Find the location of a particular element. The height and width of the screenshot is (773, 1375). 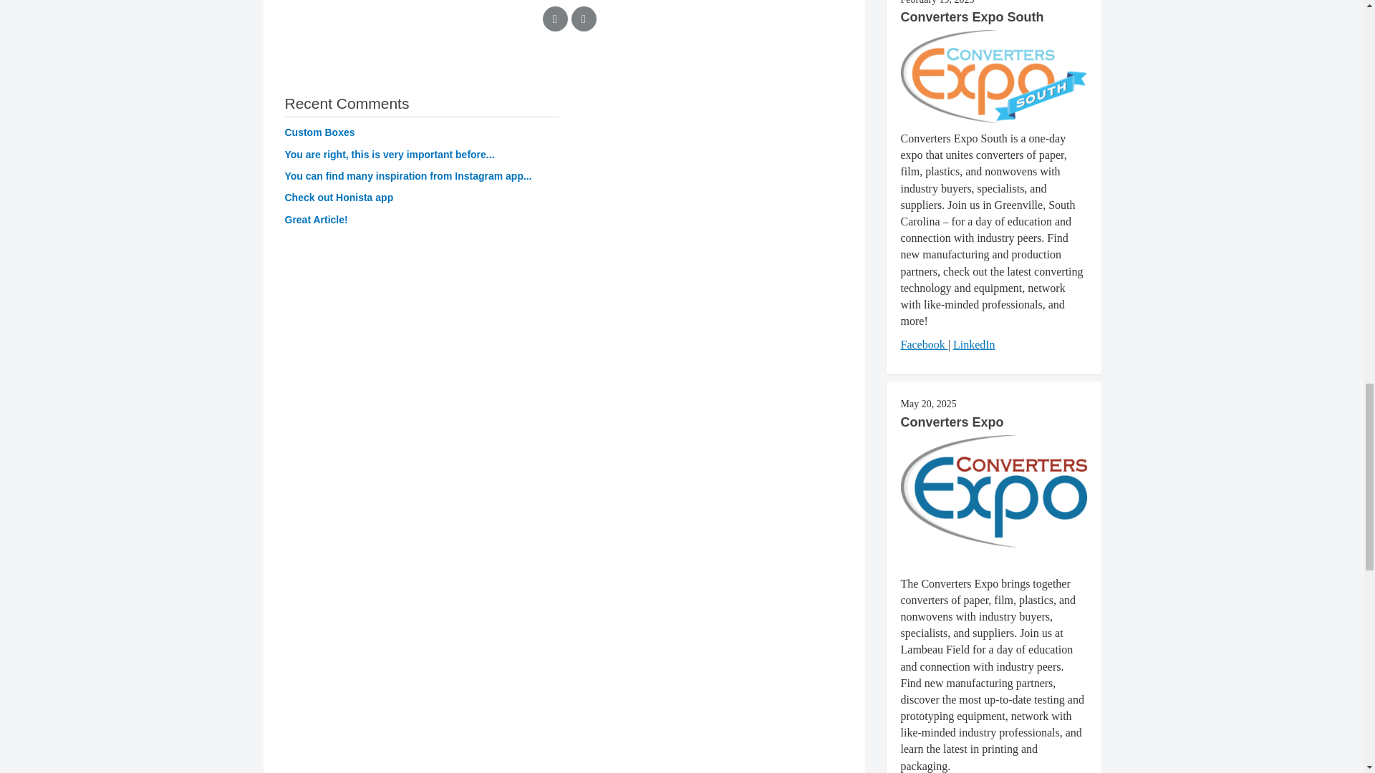

A nod to a beautiful bottle of wine is located at coordinates (339, 198).